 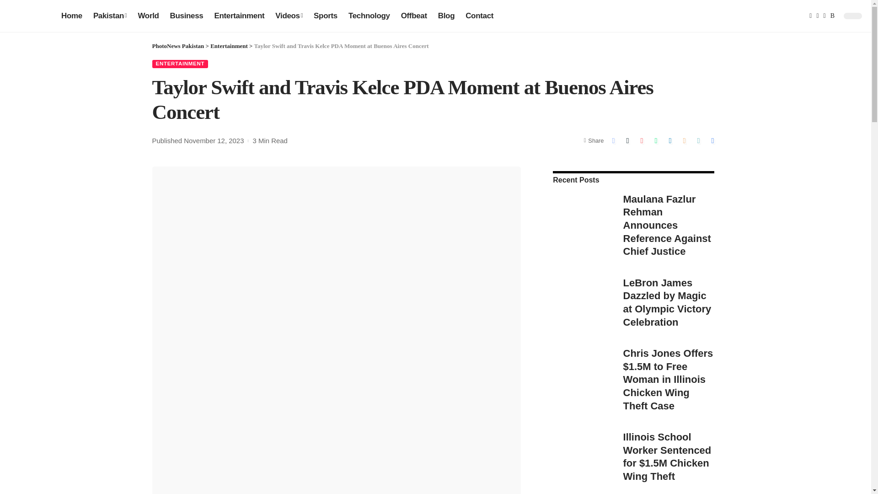 What do you see at coordinates (72, 16) in the screenshot?
I see `Home` at bounding box center [72, 16].